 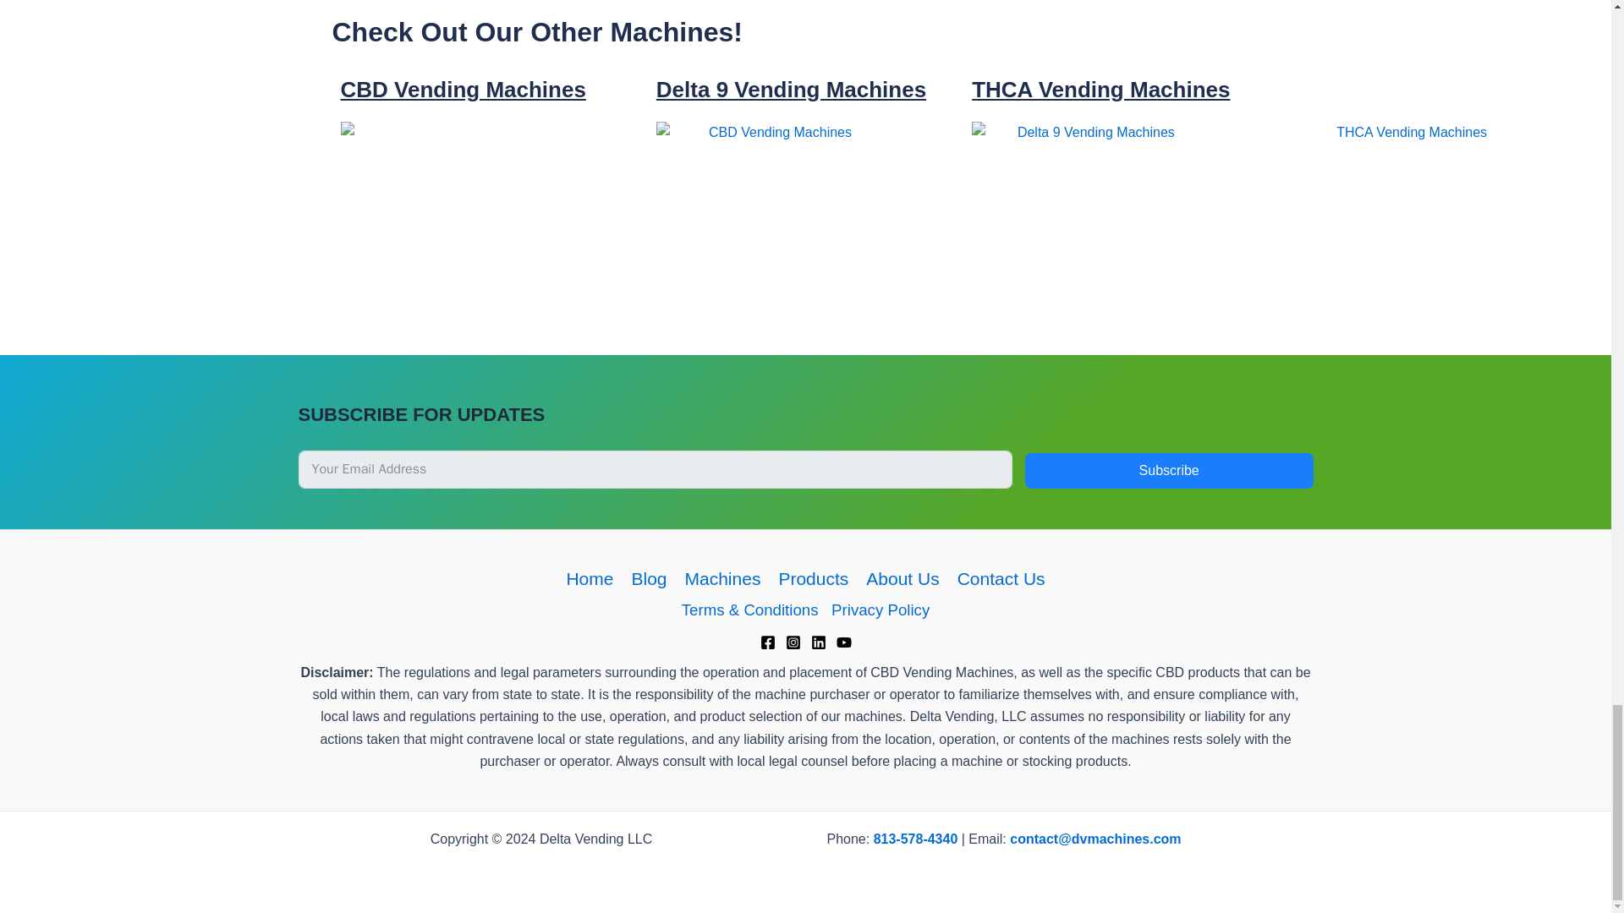 What do you see at coordinates (462, 89) in the screenshot?
I see `CBD Vending Machines` at bounding box center [462, 89].